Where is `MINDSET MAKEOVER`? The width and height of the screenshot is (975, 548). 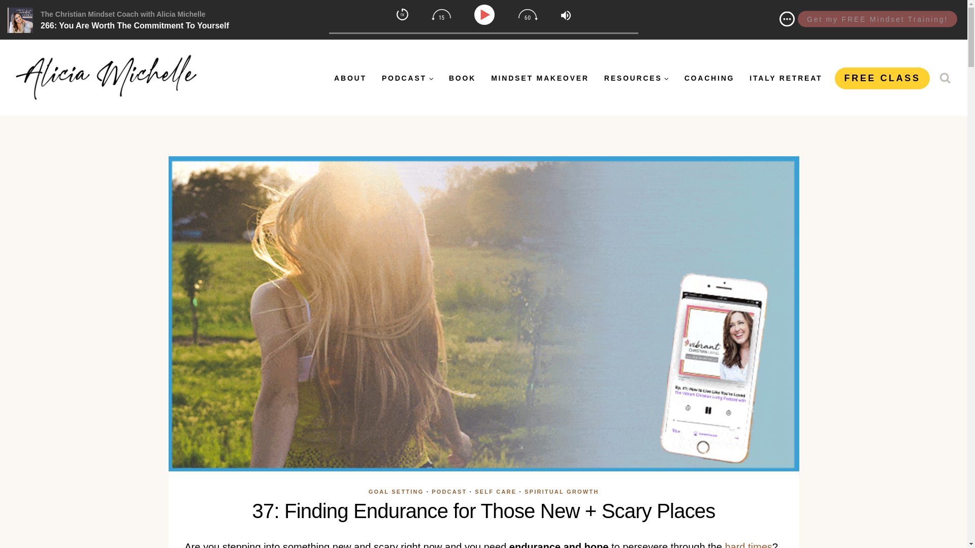
MINDSET MAKEOVER is located at coordinates (540, 78).